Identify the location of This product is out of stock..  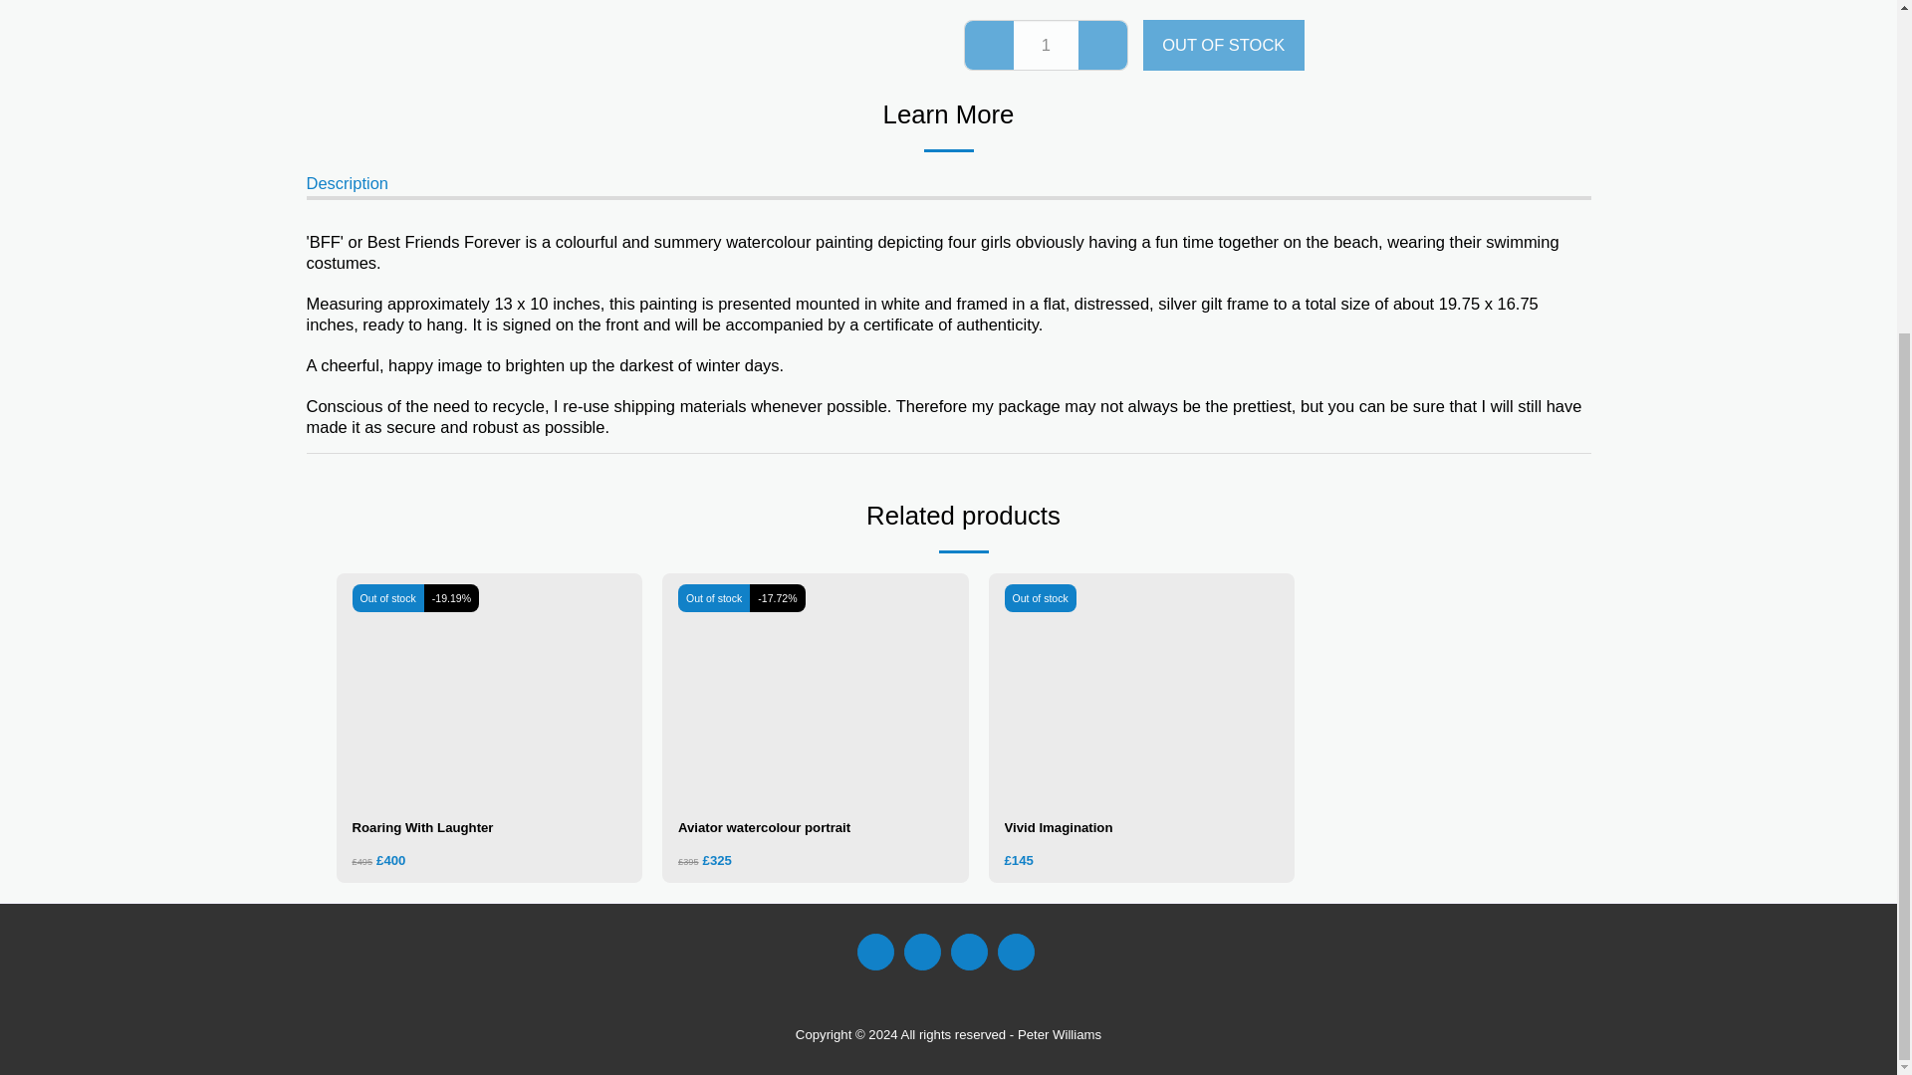
(1046, 45).